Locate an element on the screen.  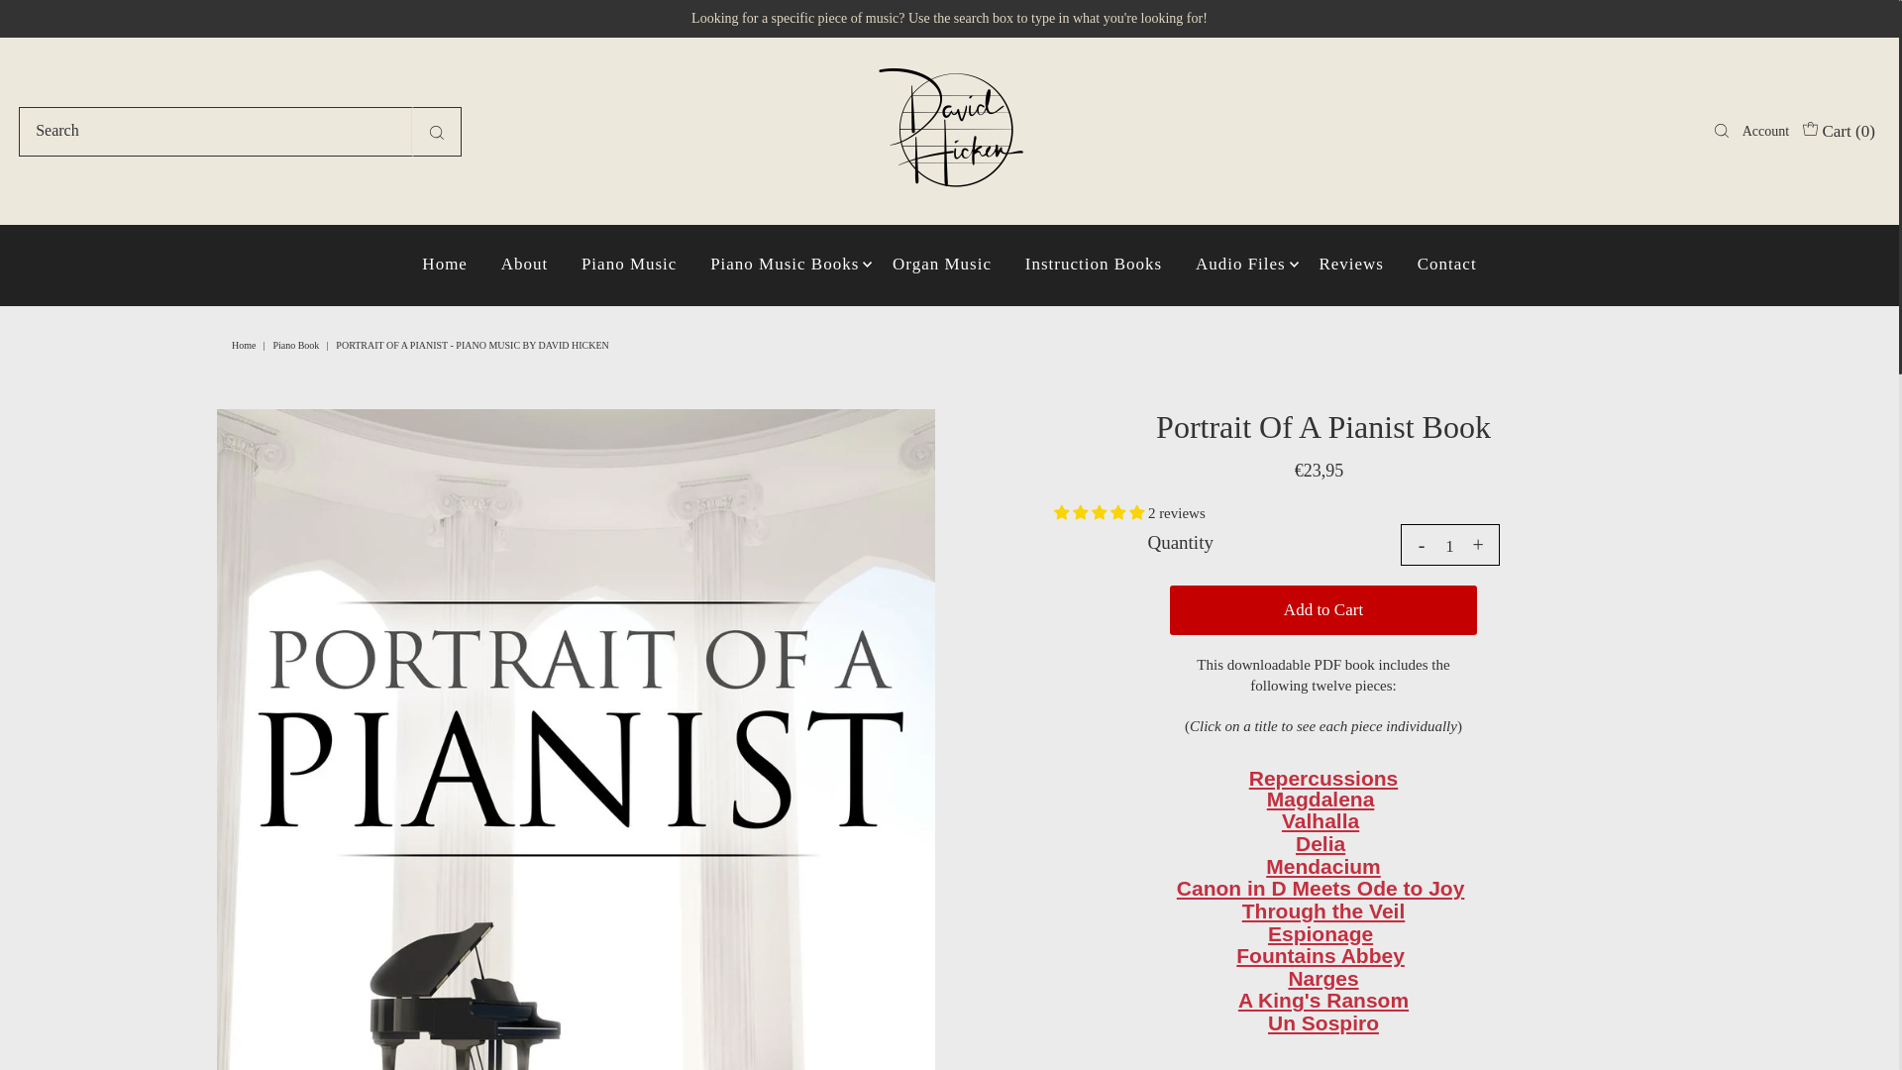
Fountains Abbey Piano Sheet Music is located at coordinates (1321, 955).